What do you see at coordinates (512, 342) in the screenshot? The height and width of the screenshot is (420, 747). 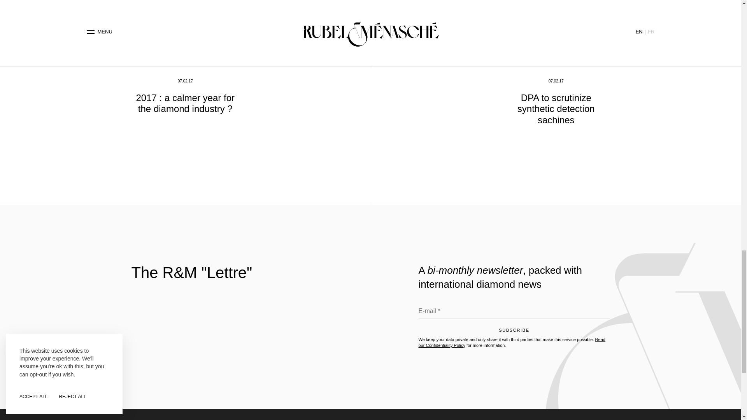 I see `Read our Confidentiality Policy` at bounding box center [512, 342].